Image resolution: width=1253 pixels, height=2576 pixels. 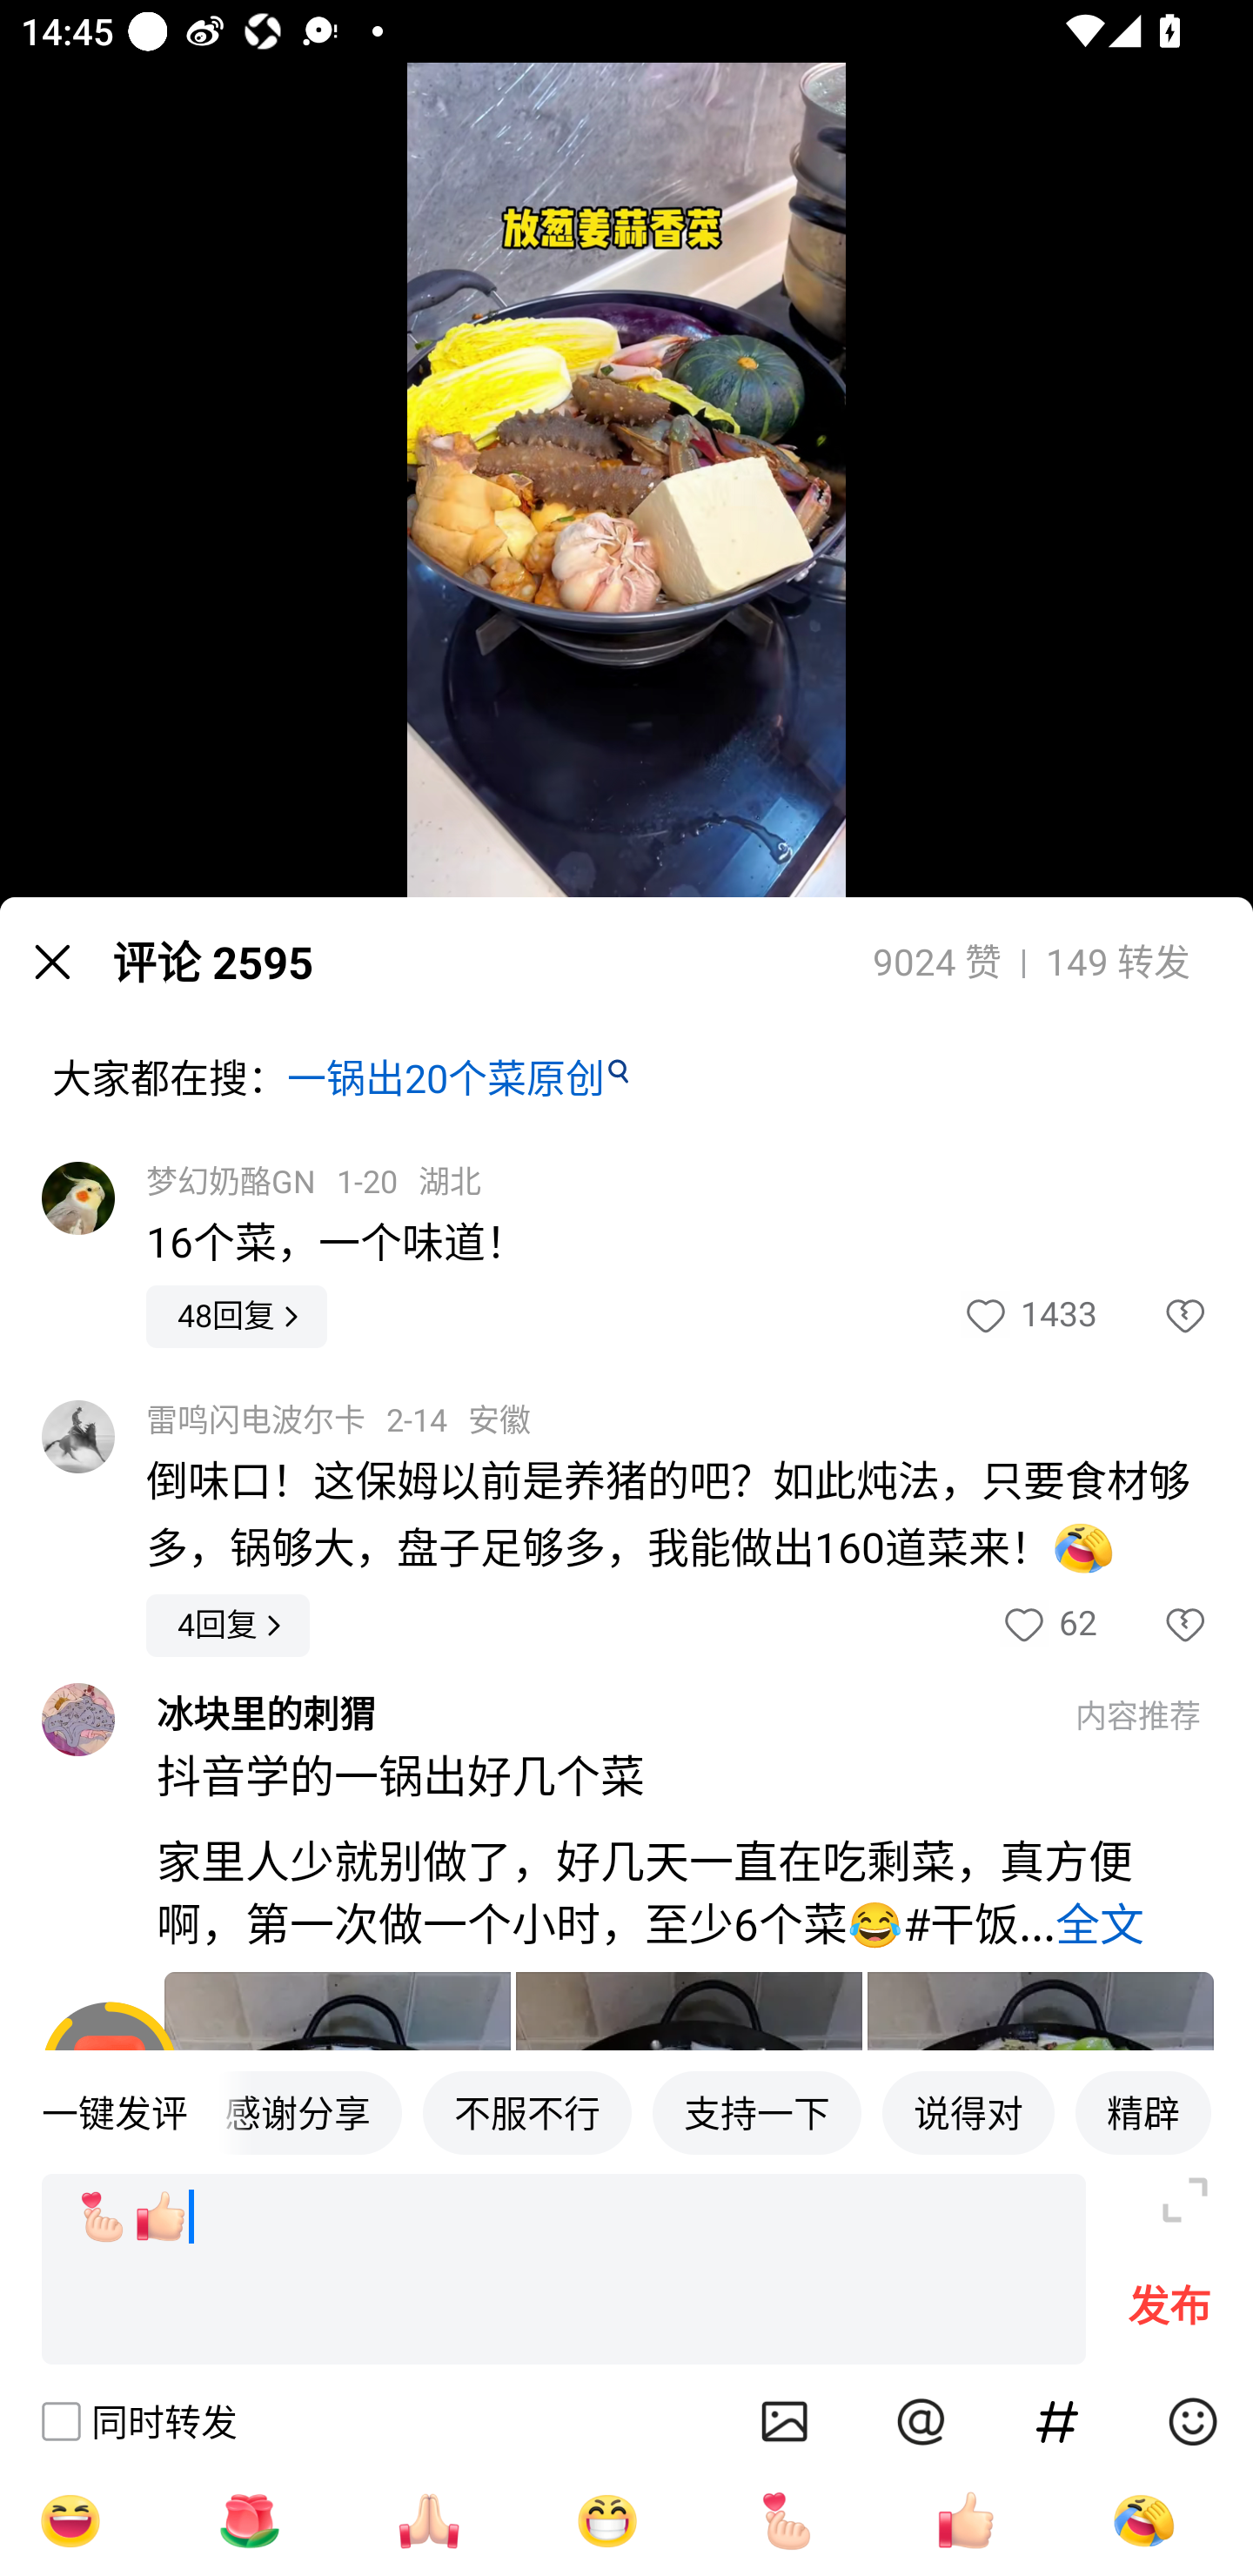 What do you see at coordinates (1057, 2421) in the screenshot?
I see `话题` at bounding box center [1057, 2421].